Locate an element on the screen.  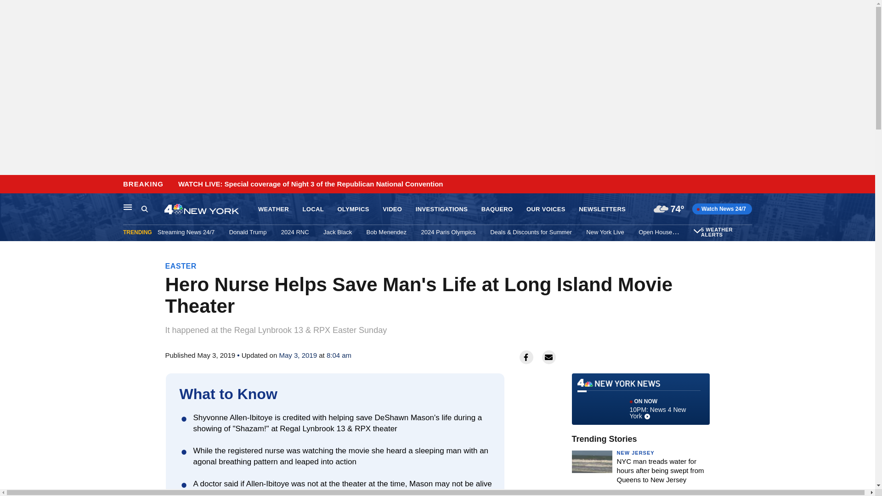
Bob Menendez is located at coordinates (387, 232).